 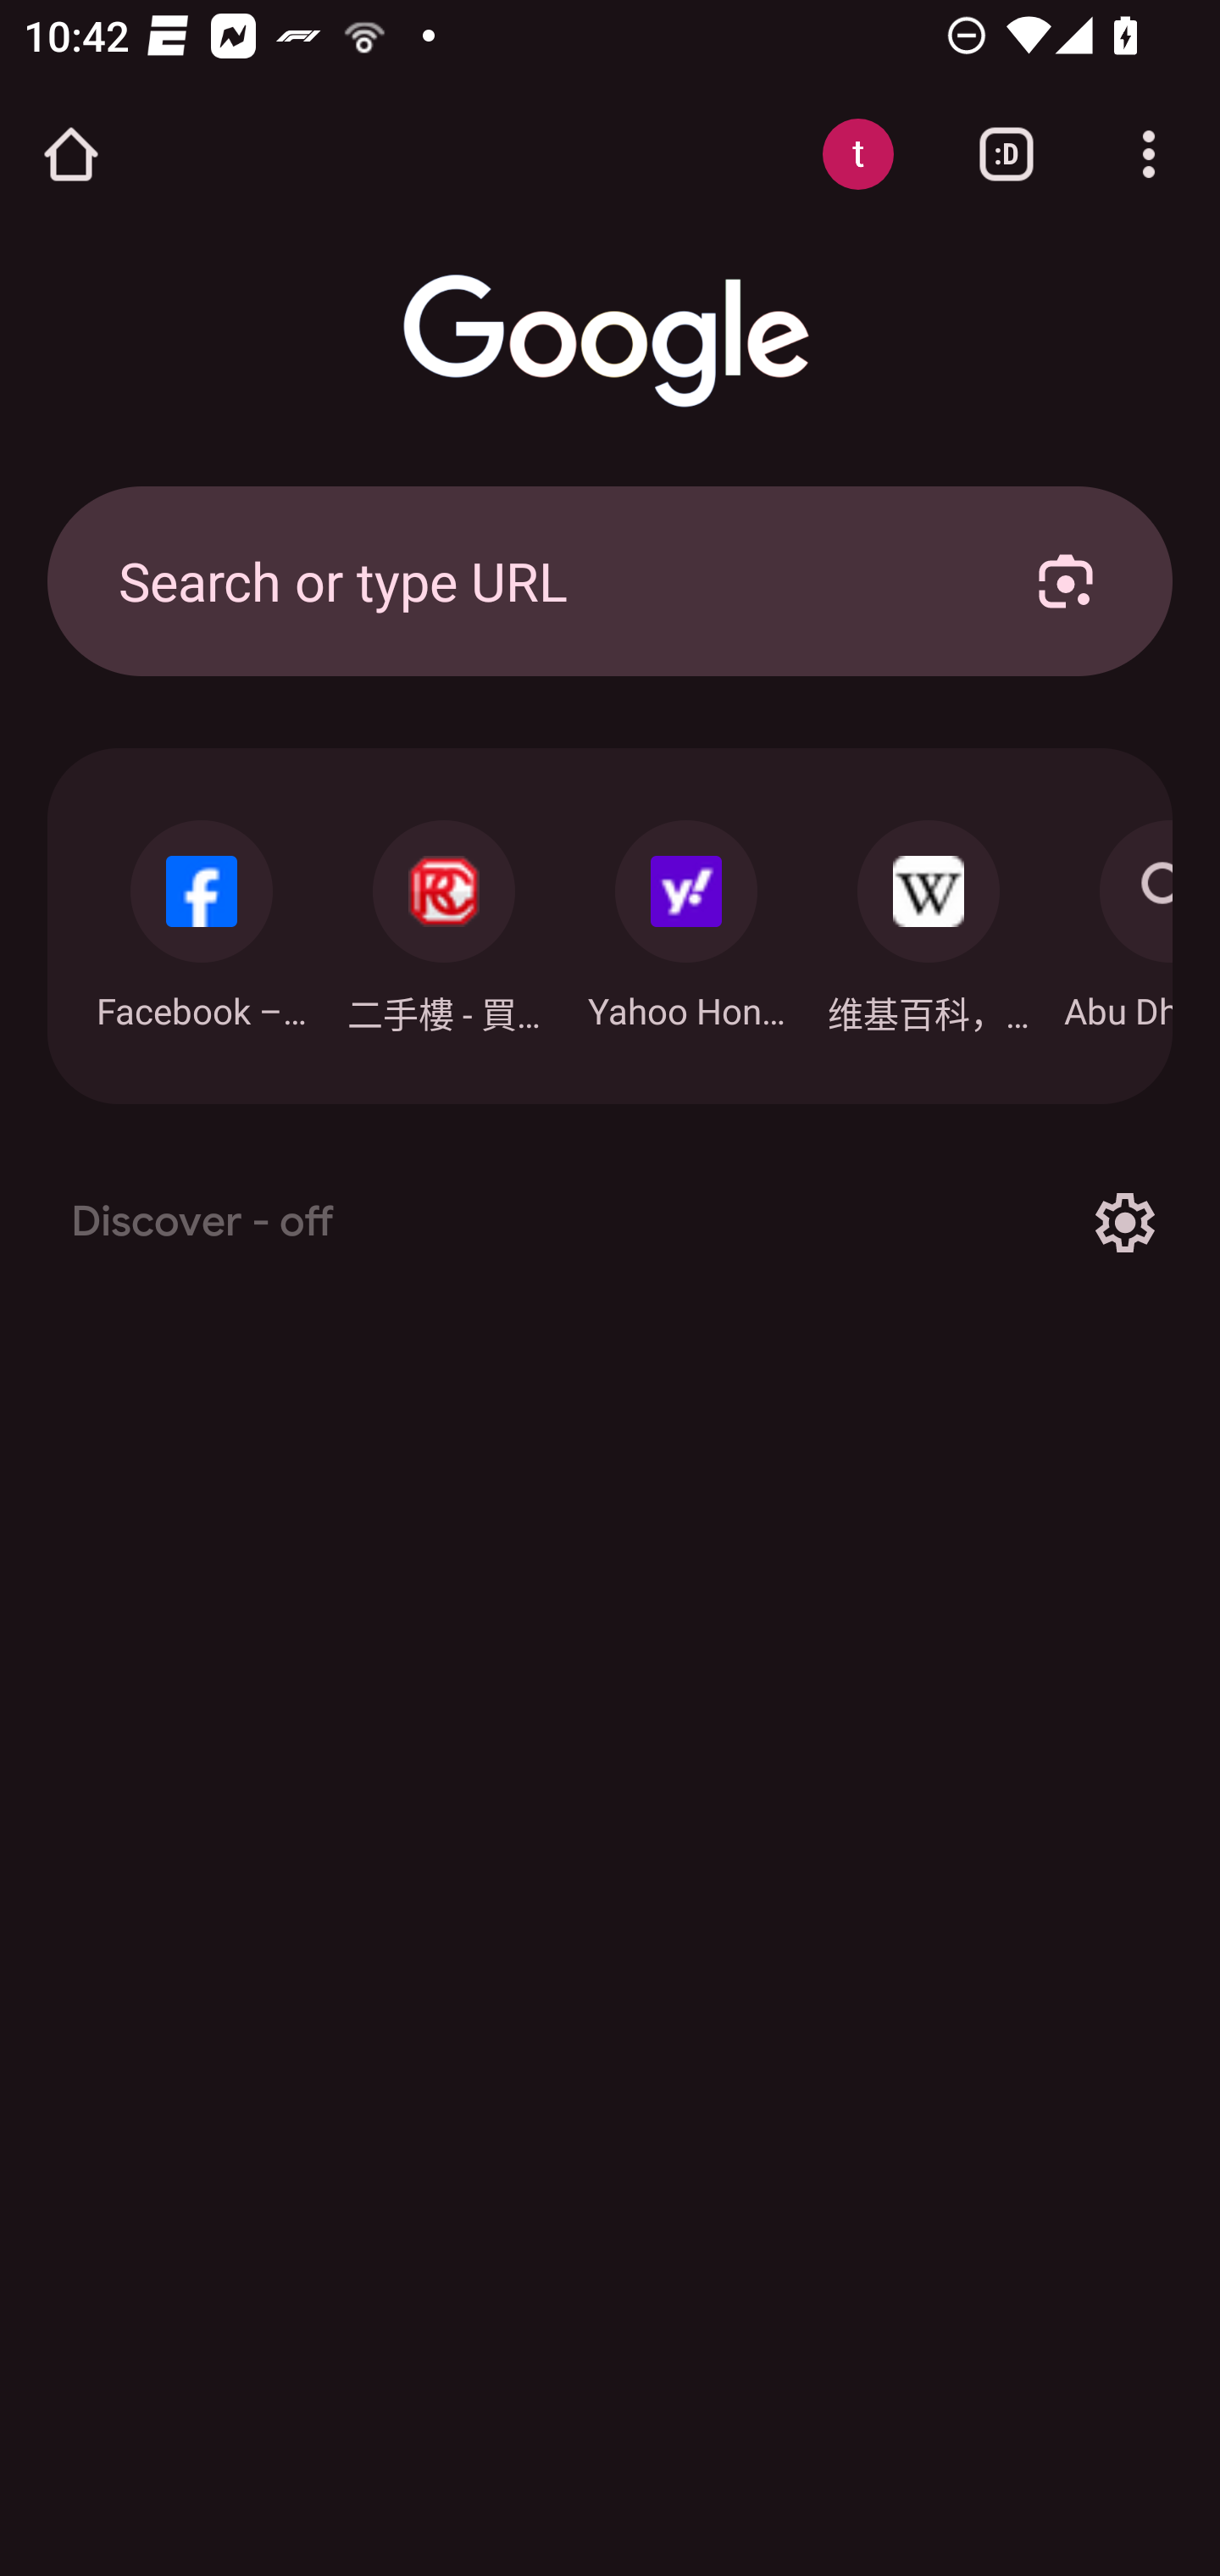 I want to click on Switch or close tabs, so click(x=1006, y=154).